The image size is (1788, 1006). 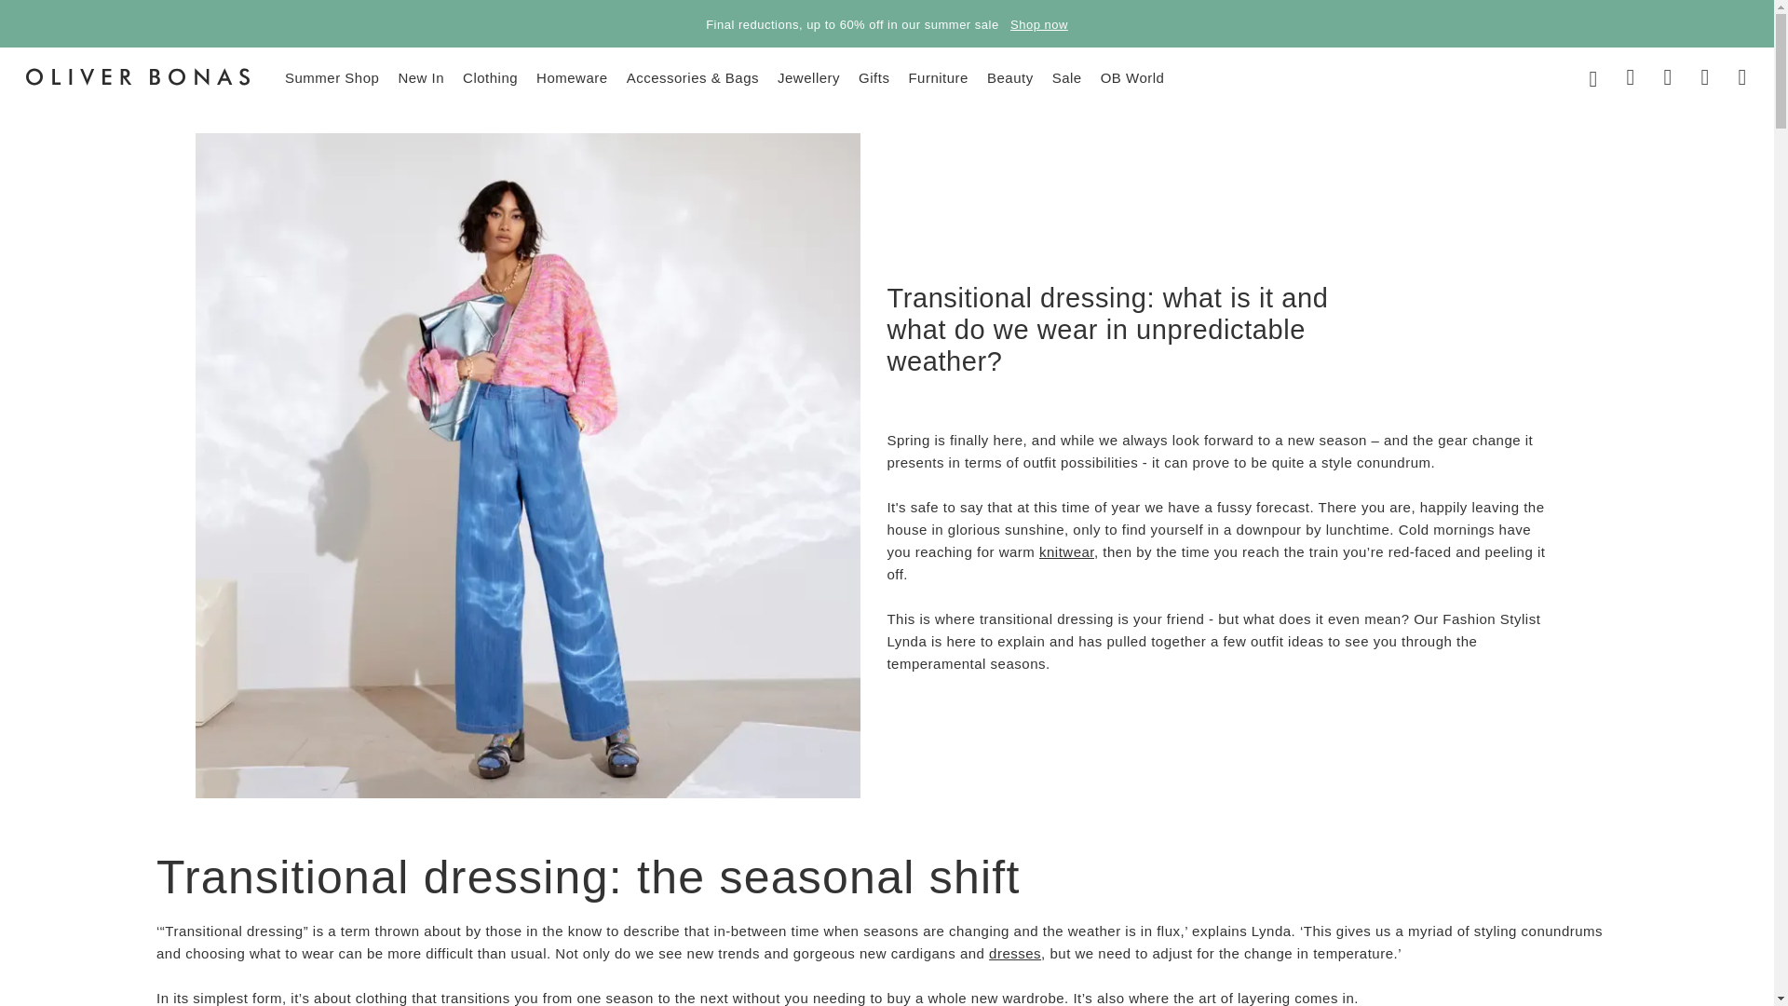 What do you see at coordinates (808, 75) in the screenshot?
I see `Jewellery` at bounding box center [808, 75].